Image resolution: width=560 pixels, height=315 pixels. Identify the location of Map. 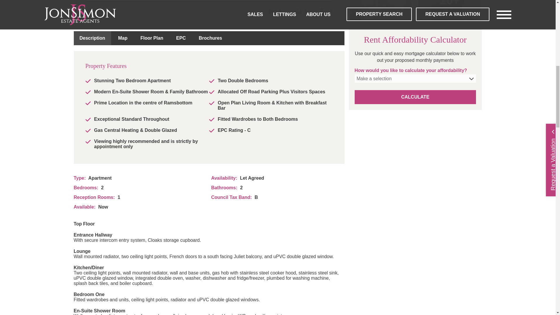
(123, 38).